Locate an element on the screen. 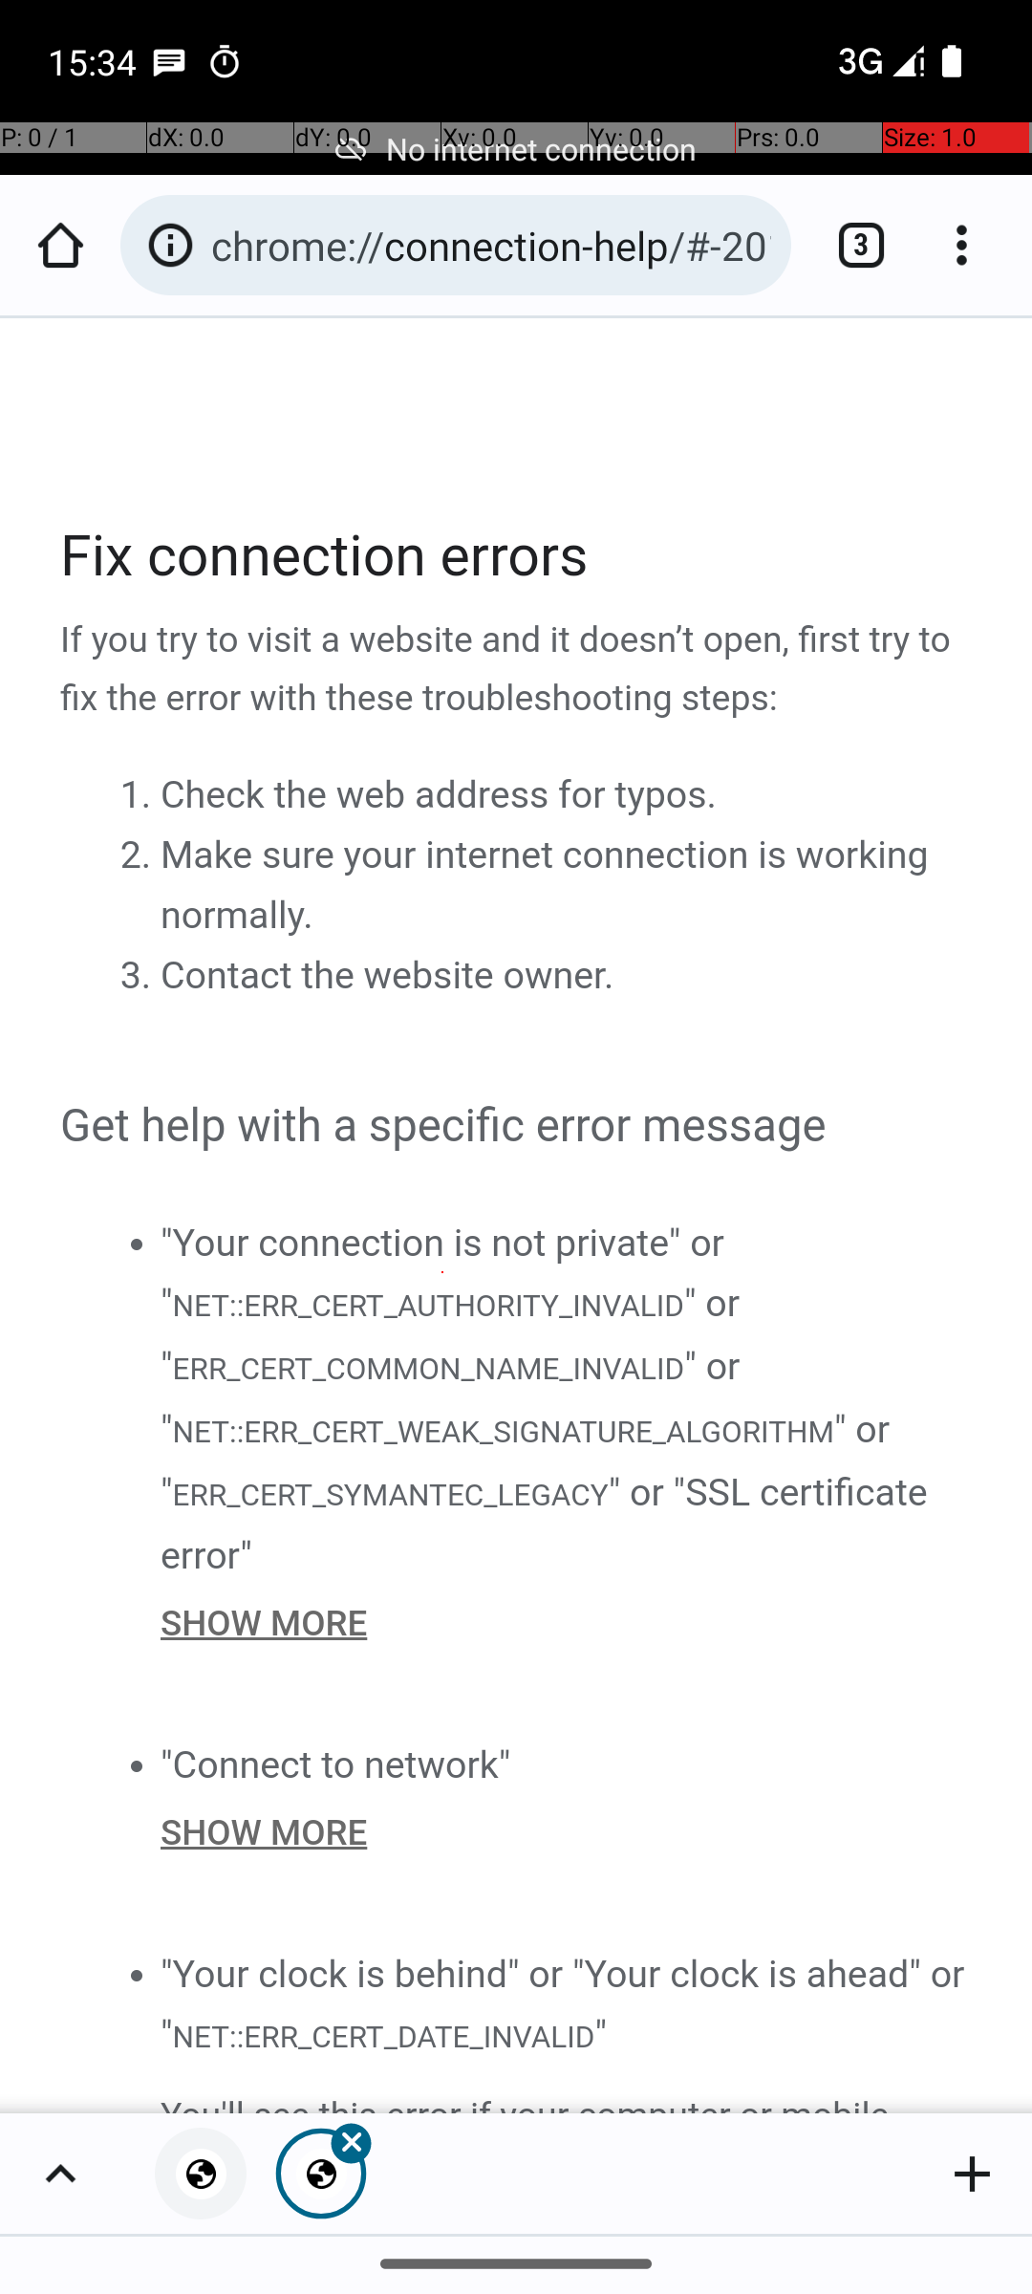  " is located at coordinates (600, 2034).